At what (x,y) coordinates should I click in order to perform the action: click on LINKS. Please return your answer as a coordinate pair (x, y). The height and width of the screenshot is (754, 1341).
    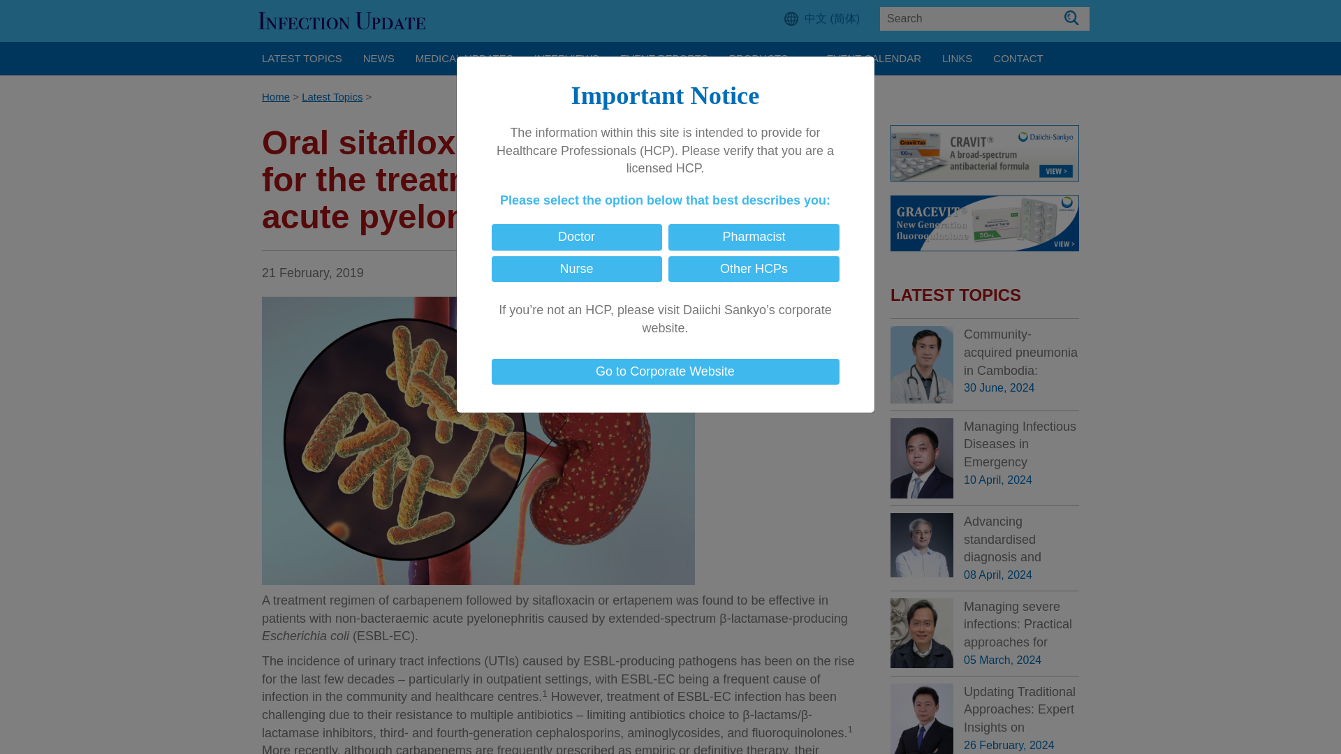
    Looking at the image, I should click on (957, 59).